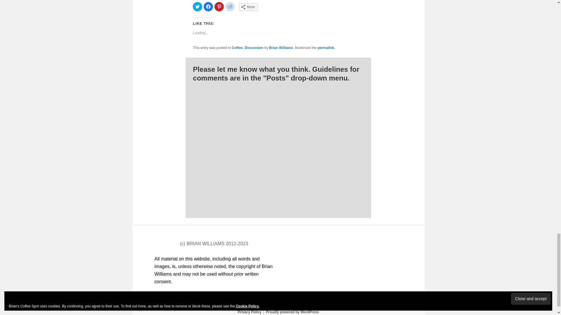 The height and width of the screenshot is (315, 561). Describe the element at coordinates (208, 6) in the screenshot. I see `Click to share on Facebook` at that location.